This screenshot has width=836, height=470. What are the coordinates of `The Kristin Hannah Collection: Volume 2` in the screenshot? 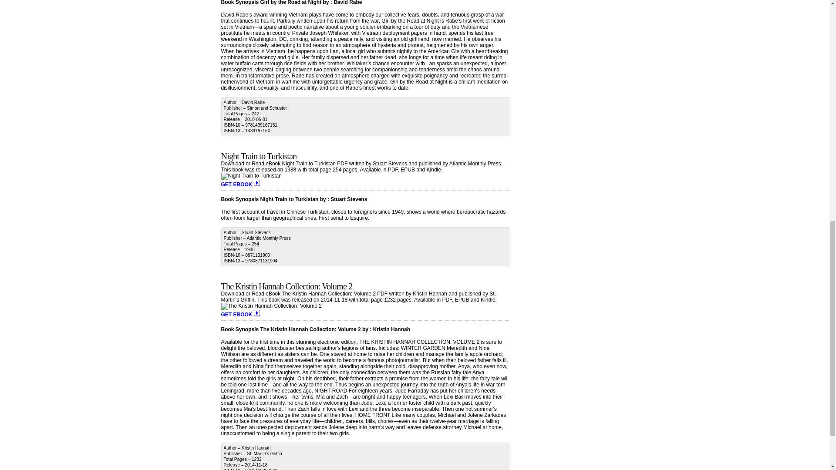 It's located at (287, 286).